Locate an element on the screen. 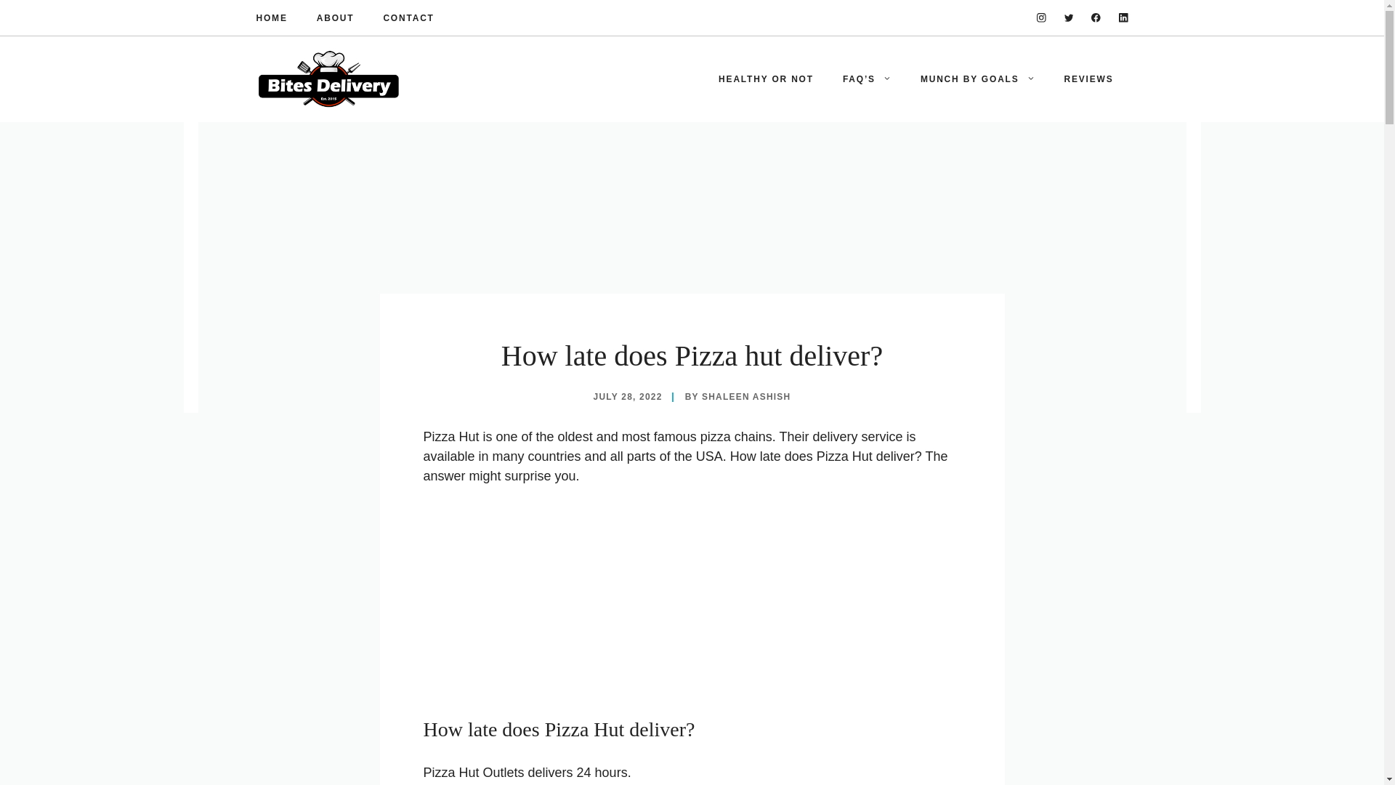  ABOUT is located at coordinates (335, 17).